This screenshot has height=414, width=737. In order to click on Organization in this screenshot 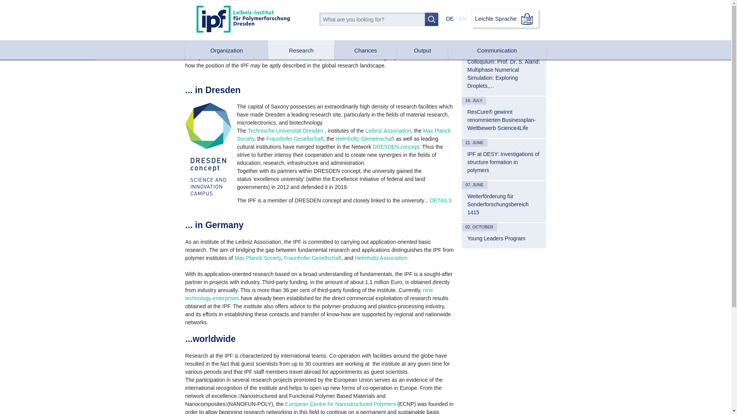, I will do `click(226, 50)`.